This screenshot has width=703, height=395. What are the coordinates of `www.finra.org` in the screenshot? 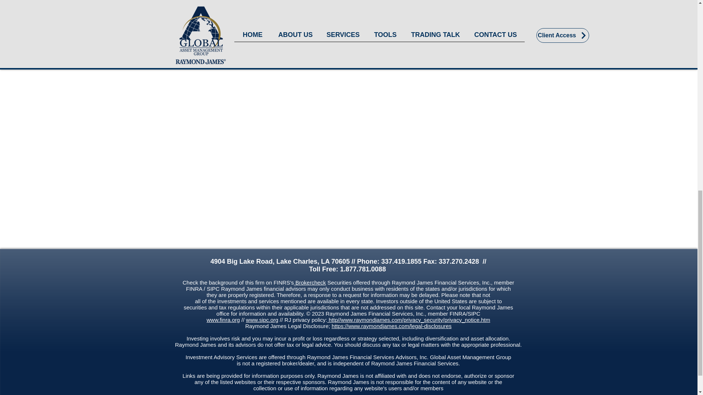 It's located at (223, 320).